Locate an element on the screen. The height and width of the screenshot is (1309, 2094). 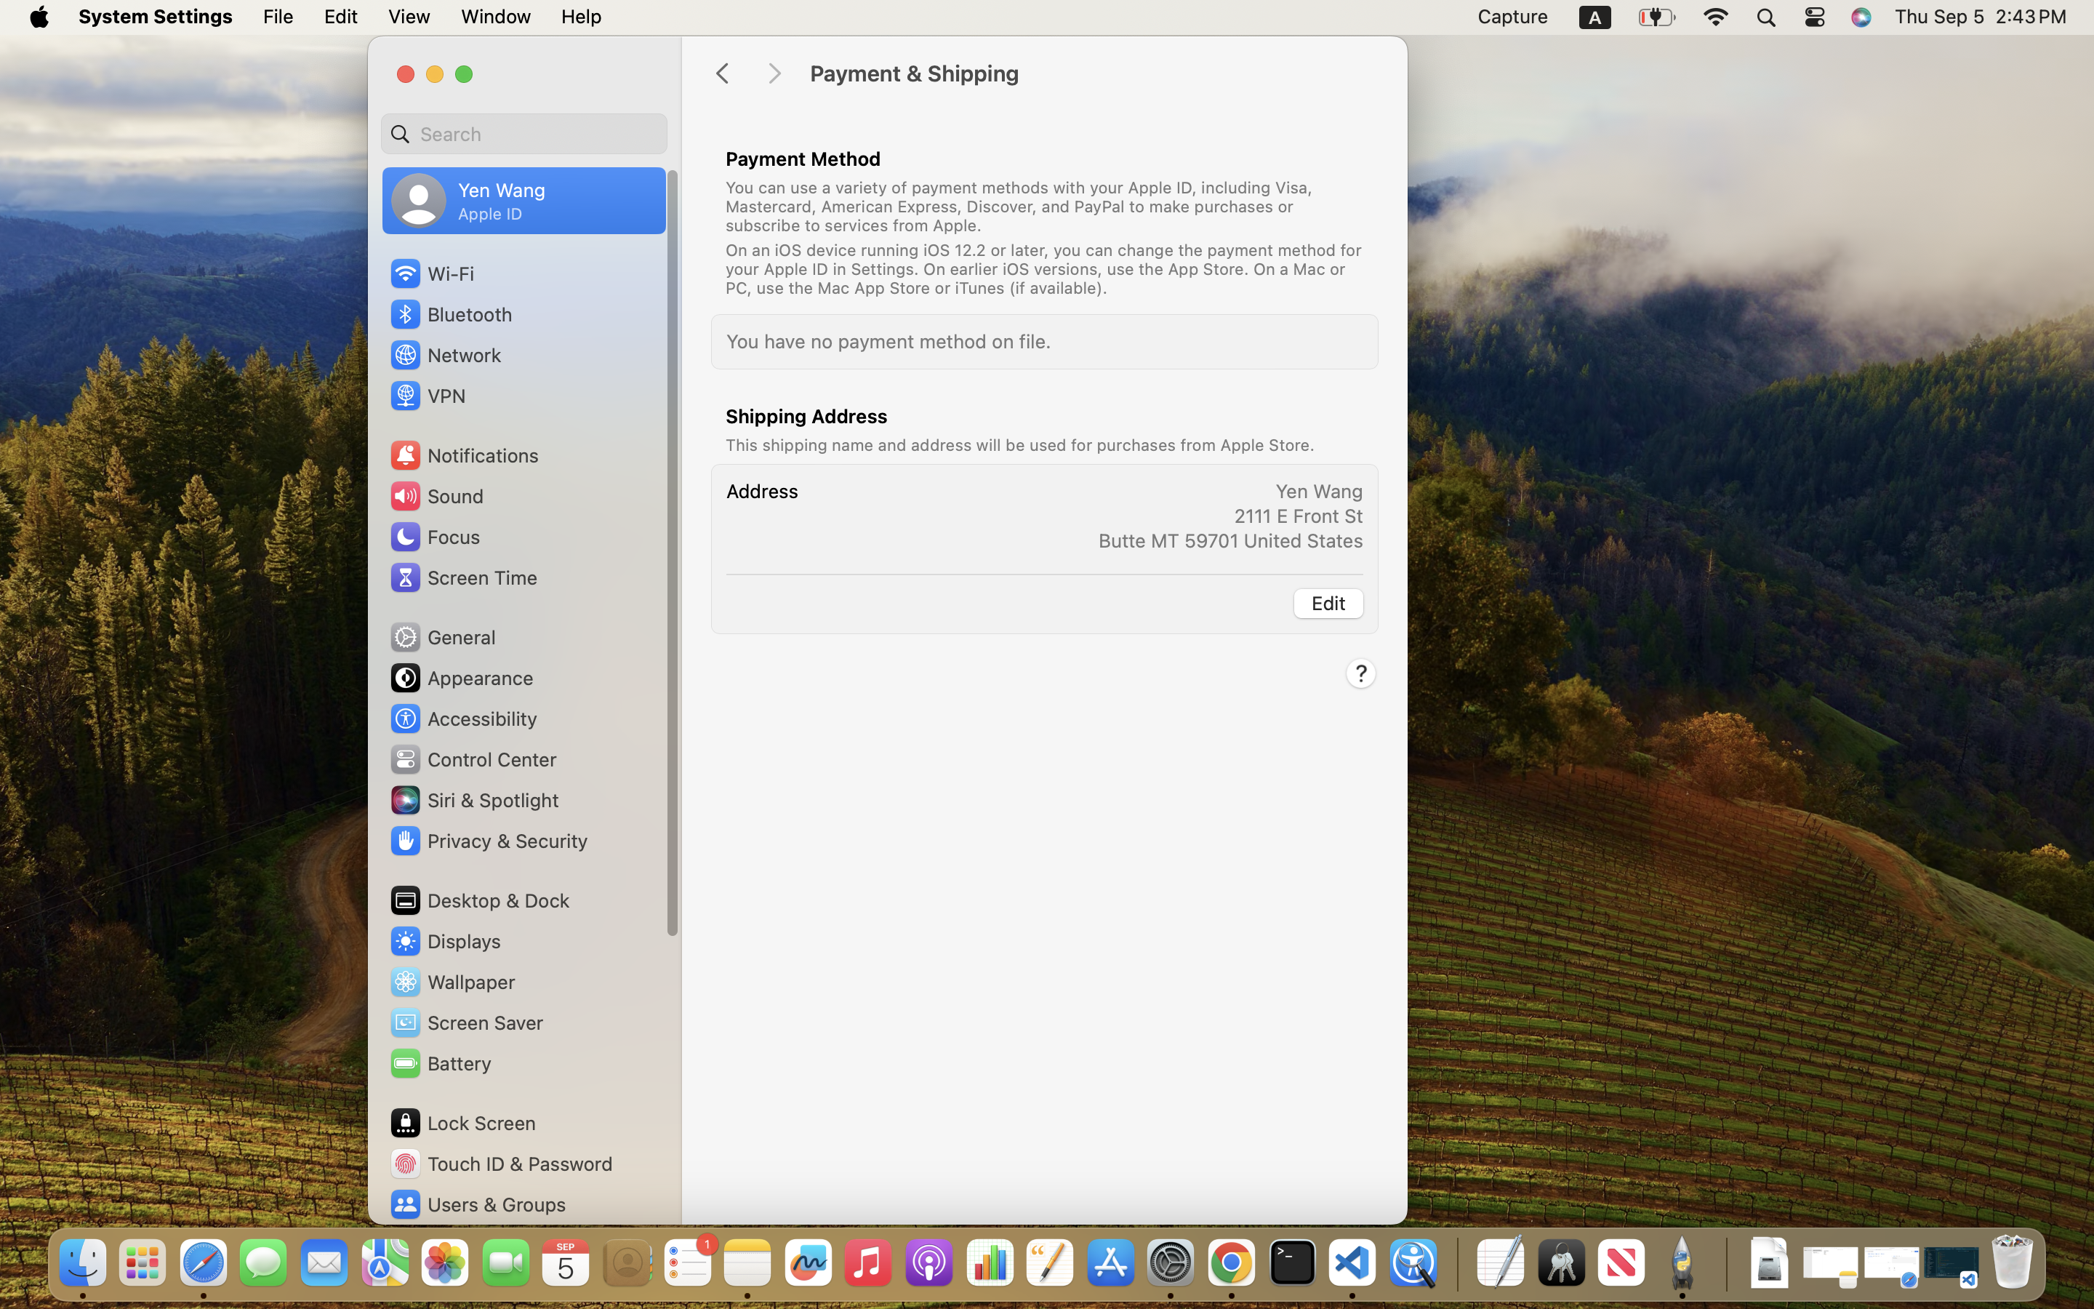
This shipping name and address will be used for purchases from Apple Store. is located at coordinates (1021, 444).